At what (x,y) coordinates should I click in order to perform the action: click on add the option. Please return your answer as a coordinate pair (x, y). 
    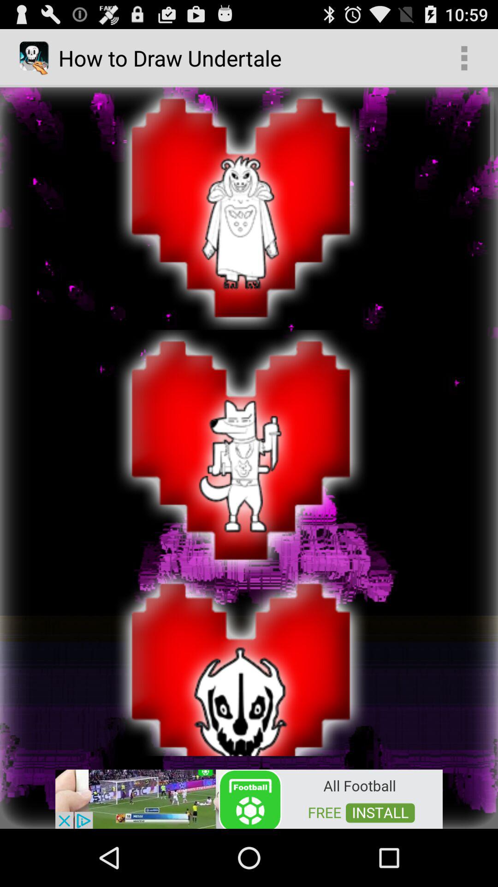
    Looking at the image, I should click on (249, 798).